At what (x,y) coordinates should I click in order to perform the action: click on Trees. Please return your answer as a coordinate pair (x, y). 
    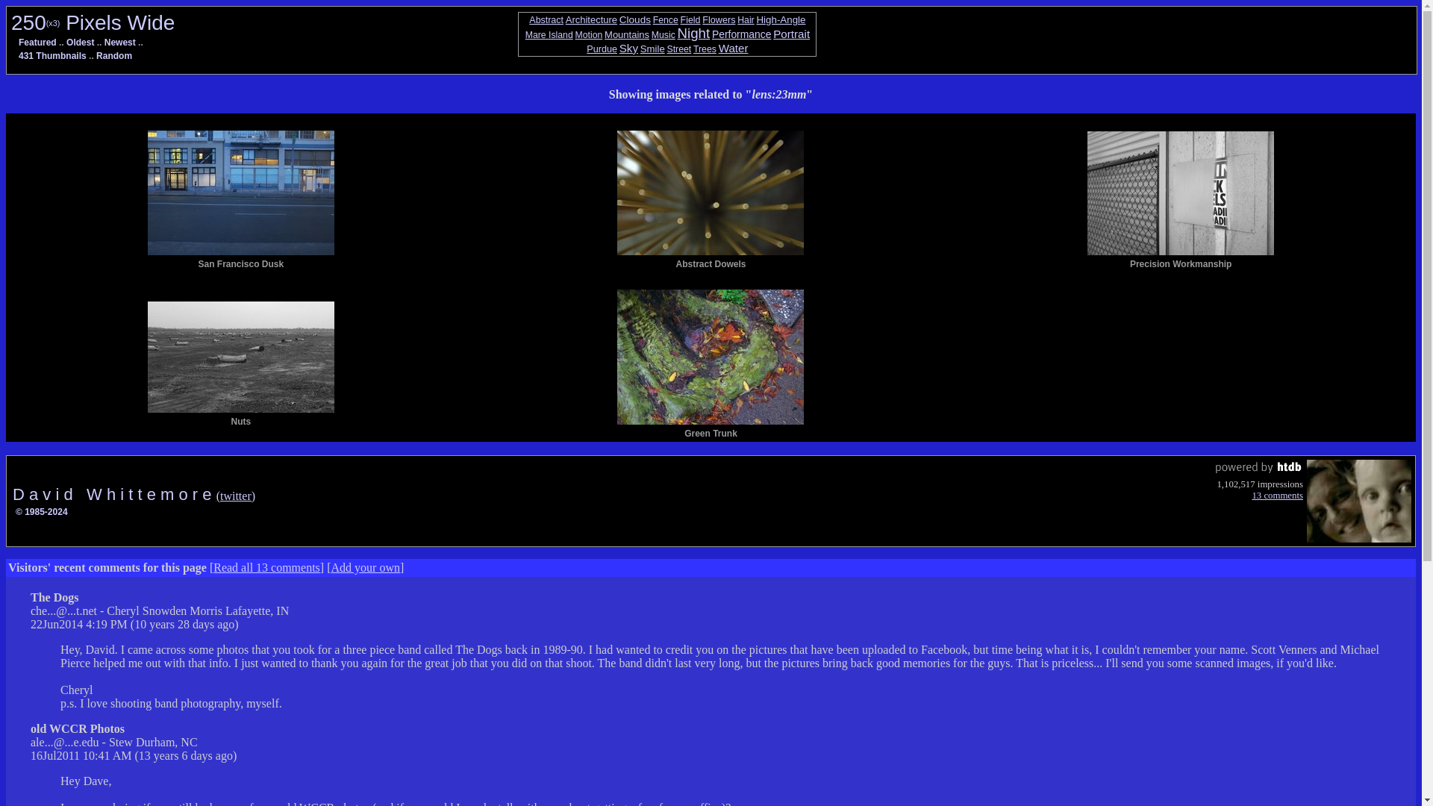
    Looking at the image, I should click on (705, 49).